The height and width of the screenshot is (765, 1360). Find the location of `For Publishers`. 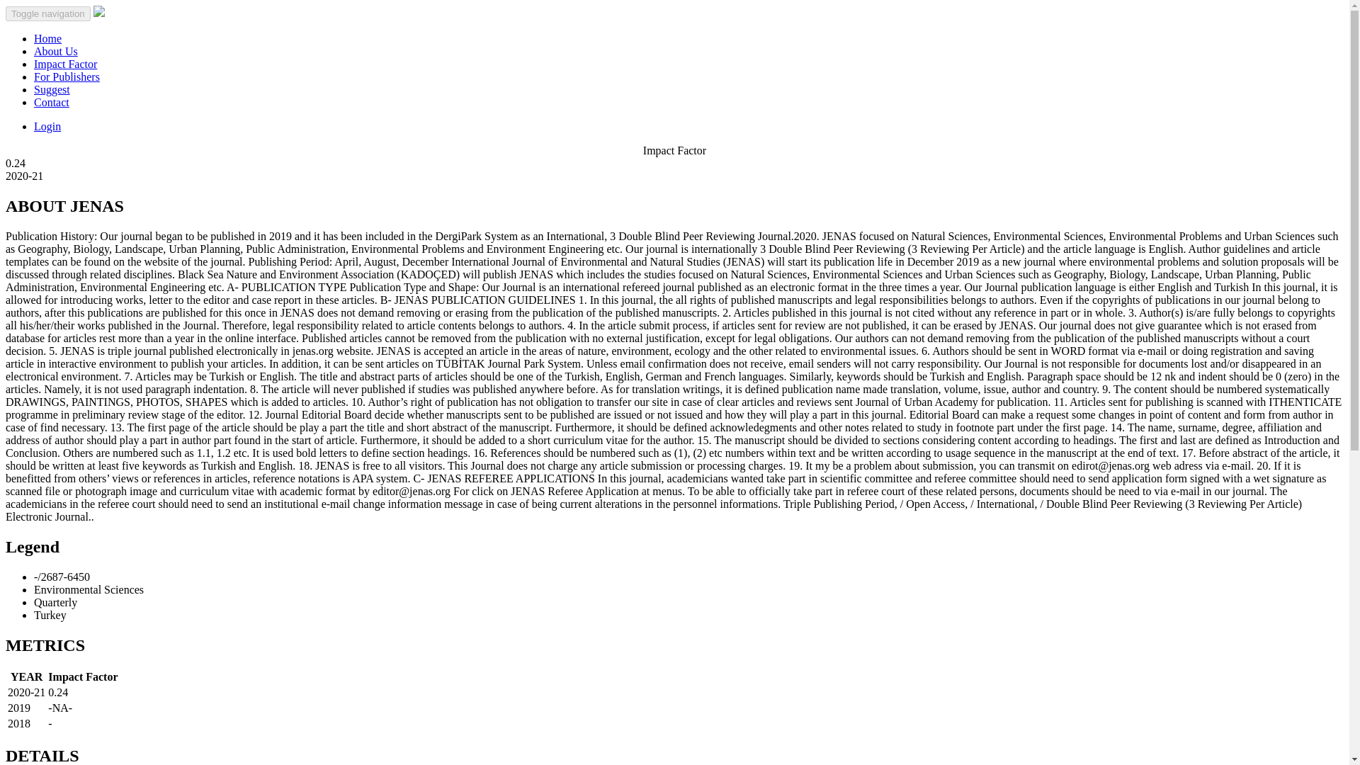

For Publishers is located at coordinates (67, 76).